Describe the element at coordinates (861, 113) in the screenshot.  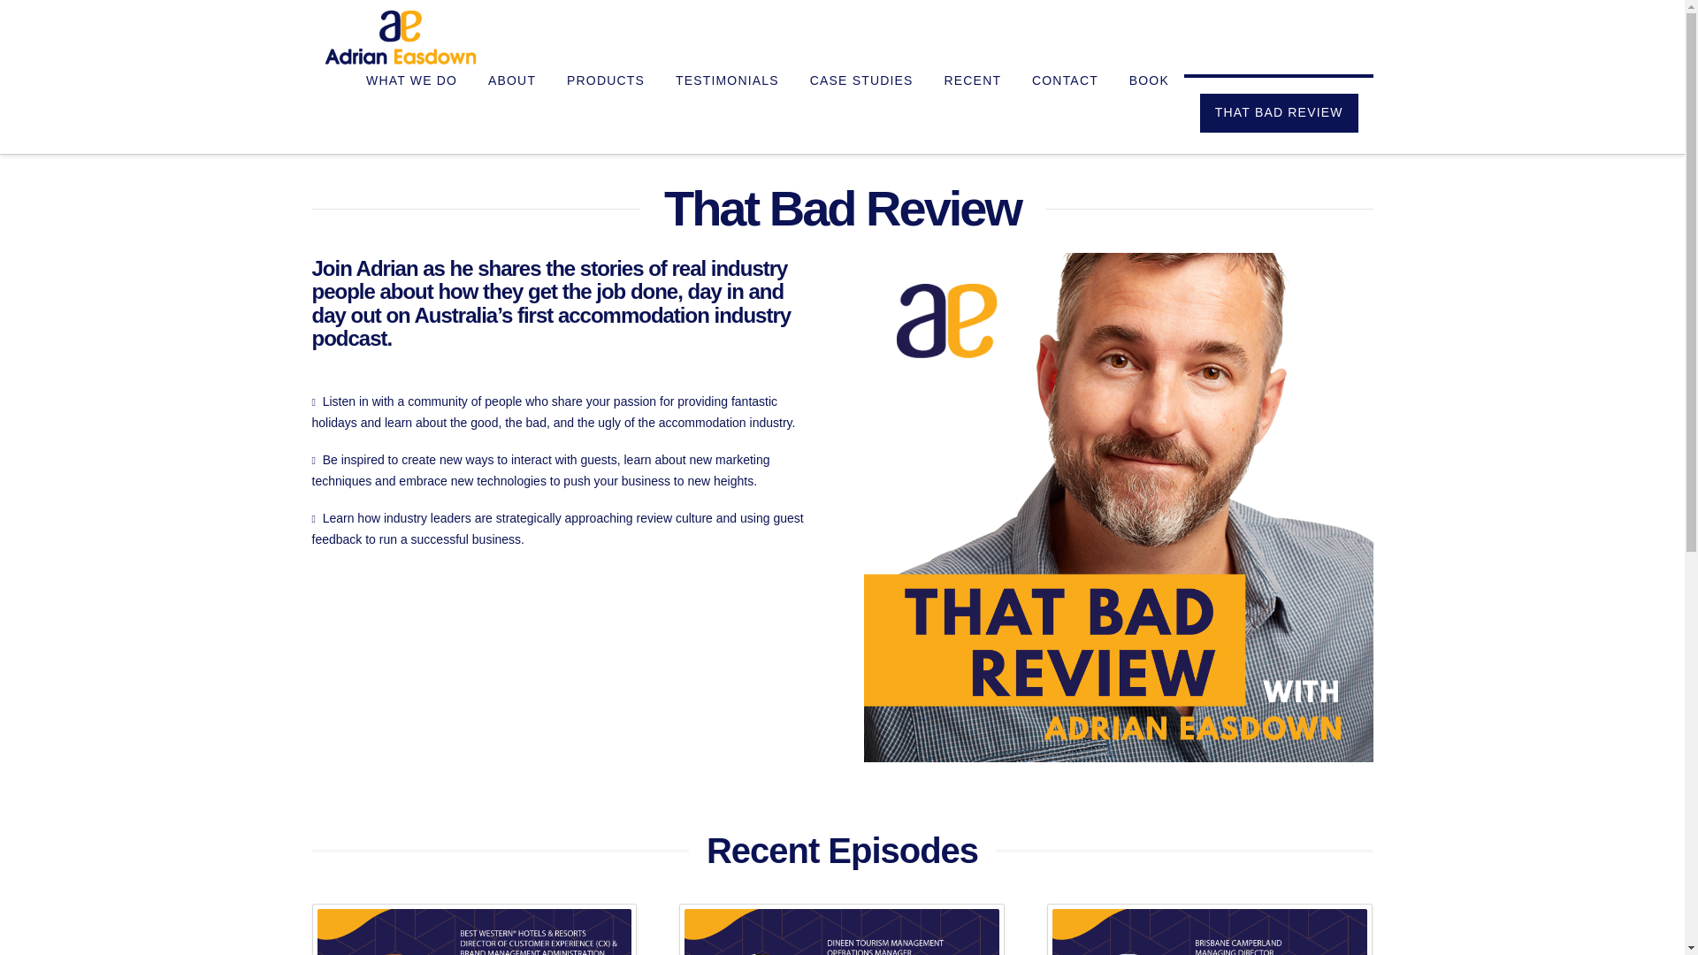
I see `CASE STUDIES` at that location.